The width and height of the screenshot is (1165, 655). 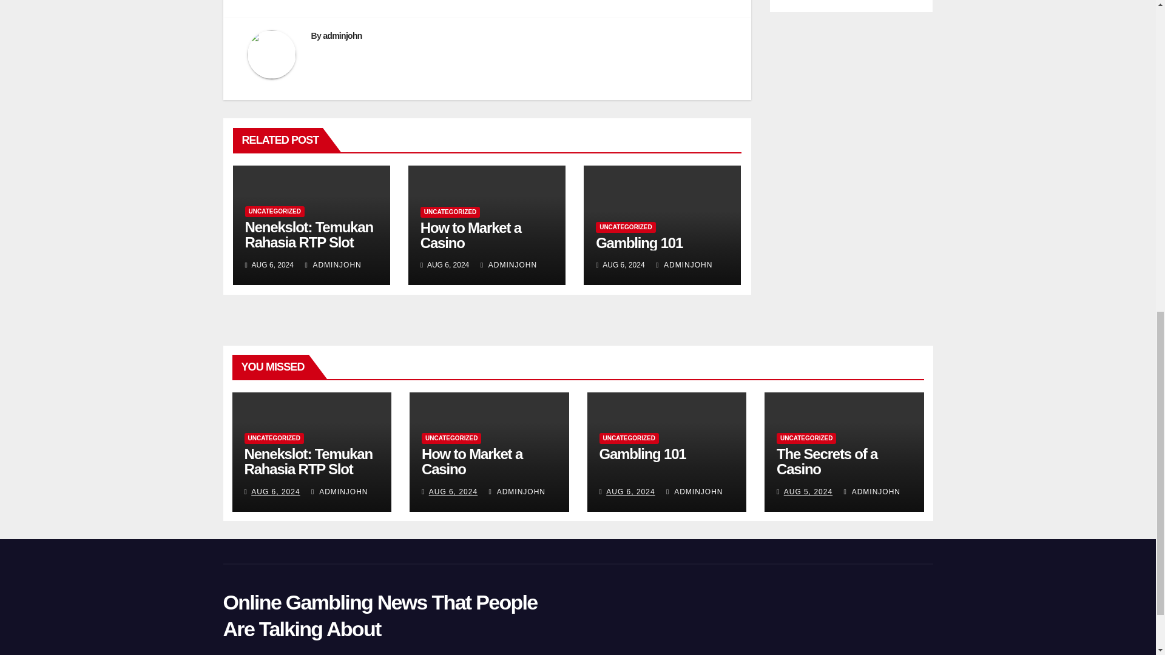 What do you see at coordinates (508, 264) in the screenshot?
I see `ADMINJOHN` at bounding box center [508, 264].